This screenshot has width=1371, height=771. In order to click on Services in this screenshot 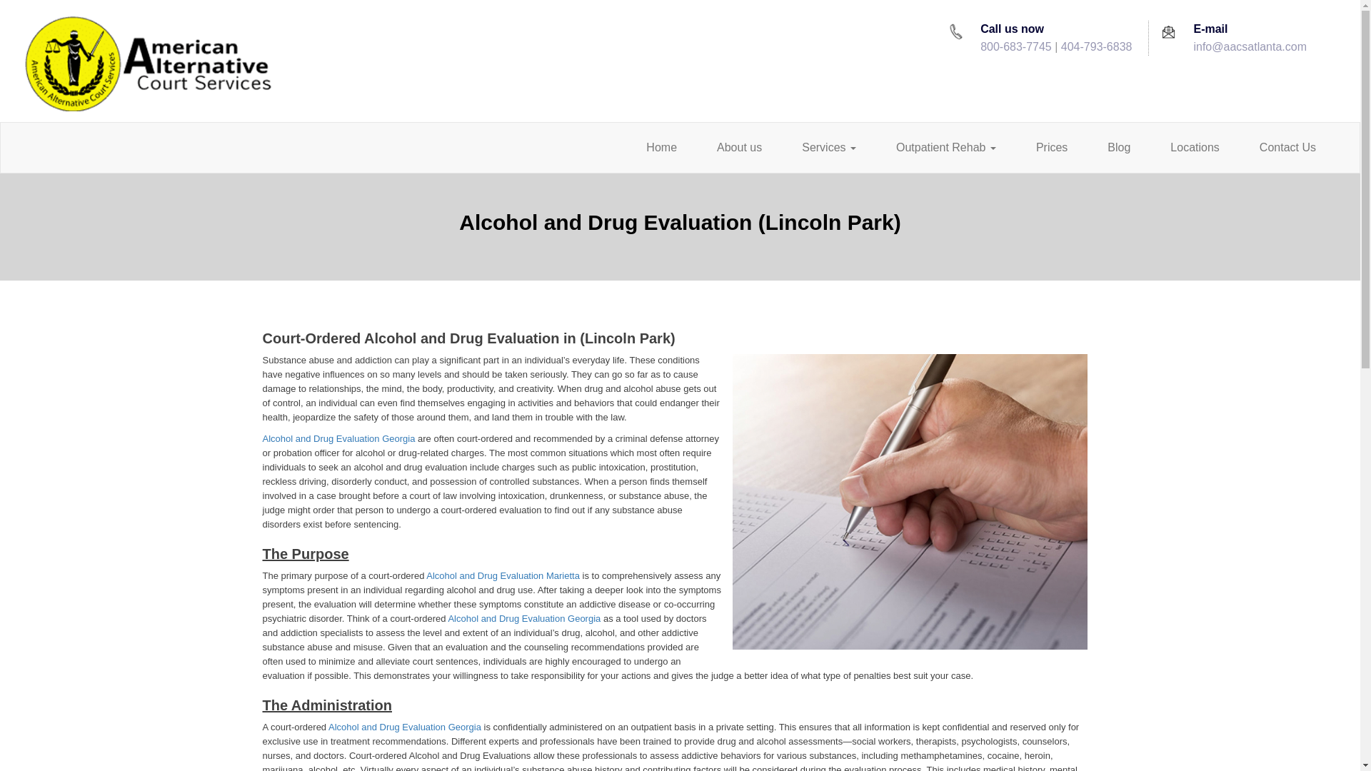, I will do `click(828, 148)`.